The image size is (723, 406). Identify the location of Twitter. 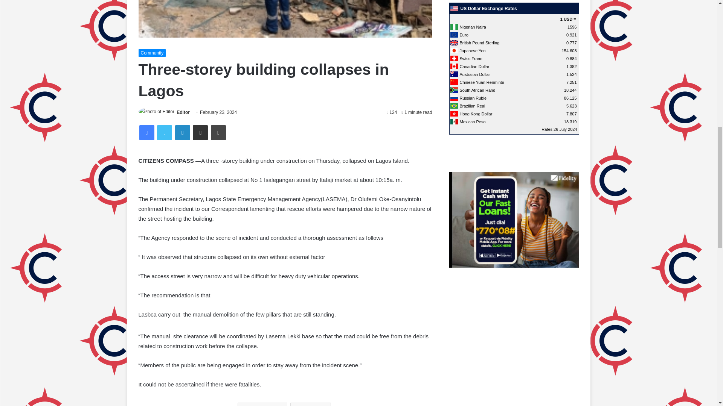
(164, 132).